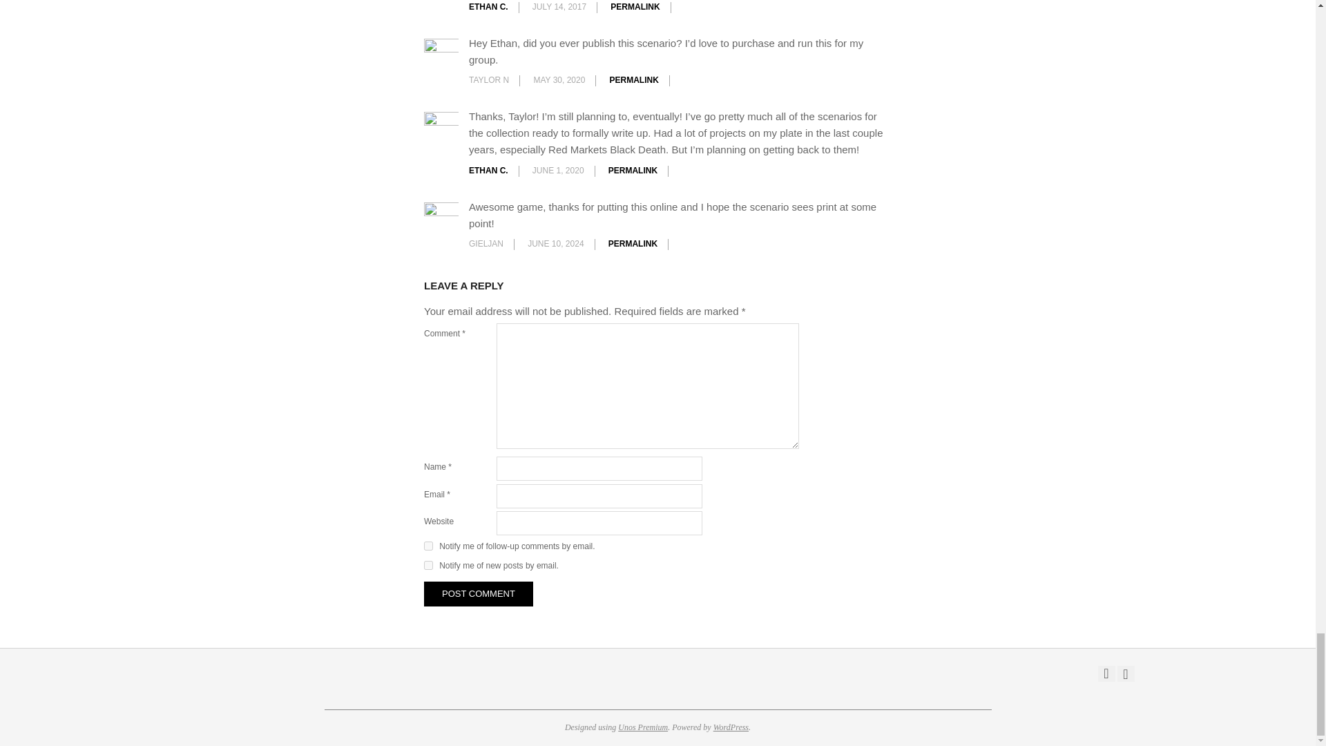 The width and height of the screenshot is (1326, 746). I want to click on subscribe, so click(428, 546).